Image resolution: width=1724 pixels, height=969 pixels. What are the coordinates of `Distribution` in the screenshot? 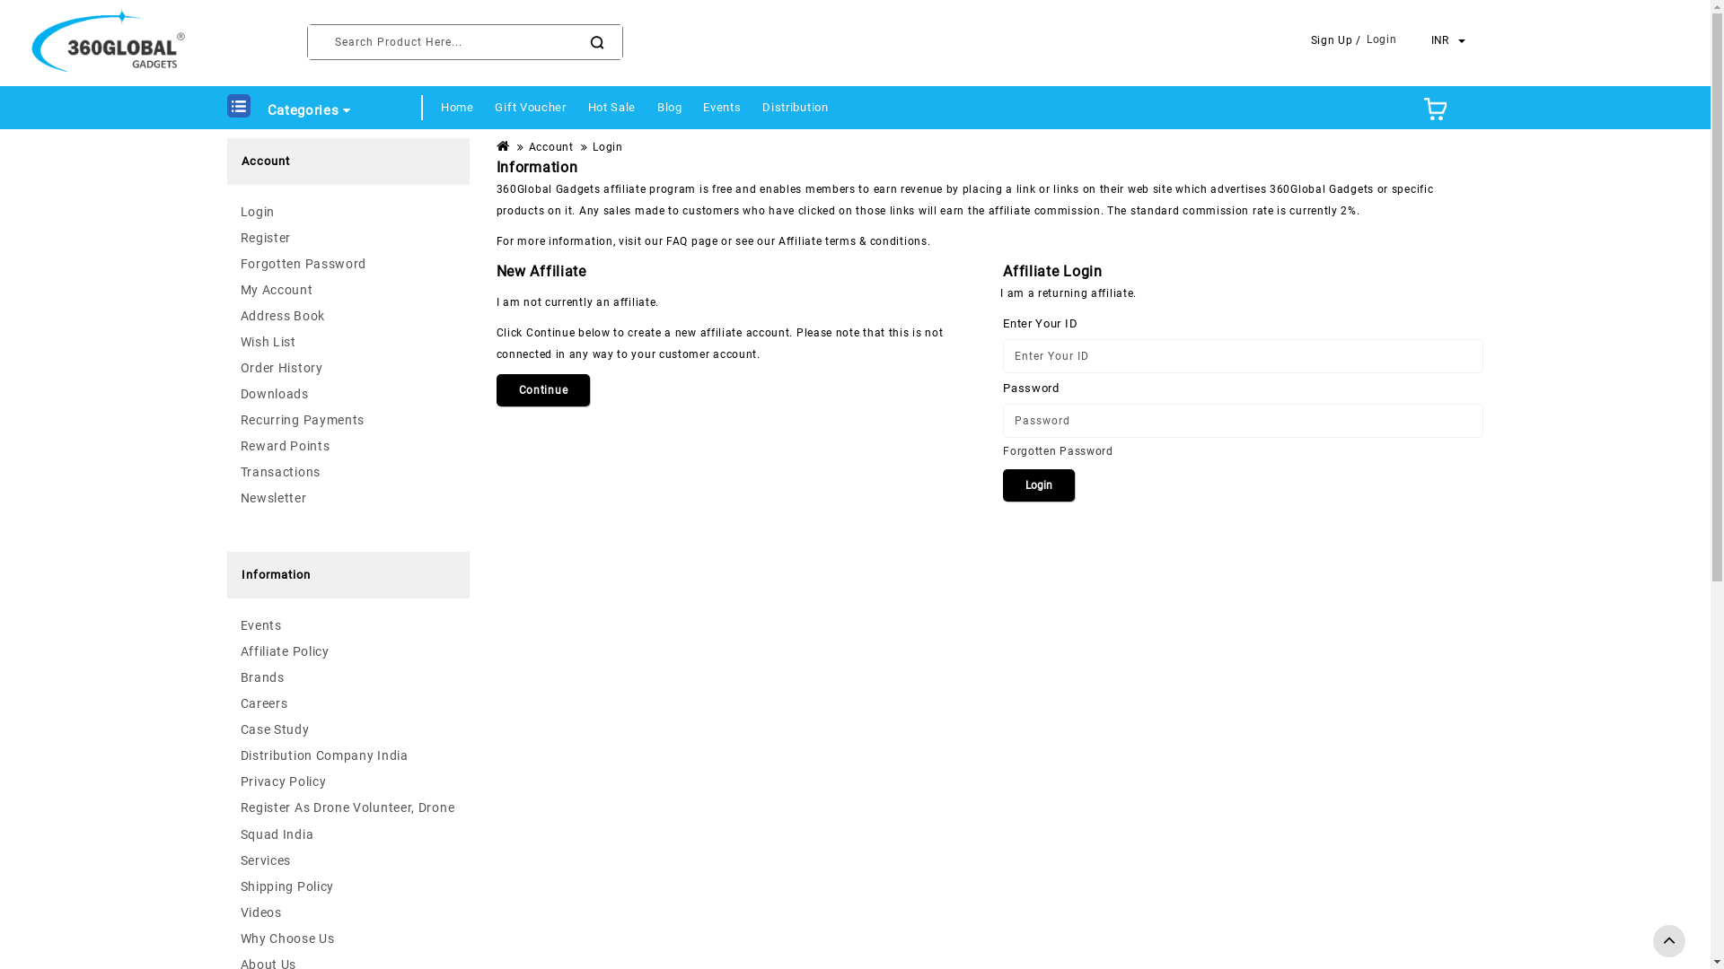 It's located at (796, 100).